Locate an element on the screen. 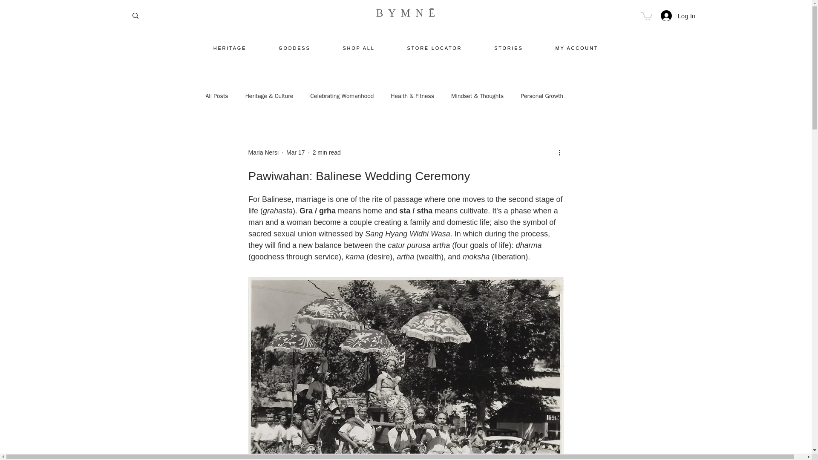  GODDESS is located at coordinates (294, 48).